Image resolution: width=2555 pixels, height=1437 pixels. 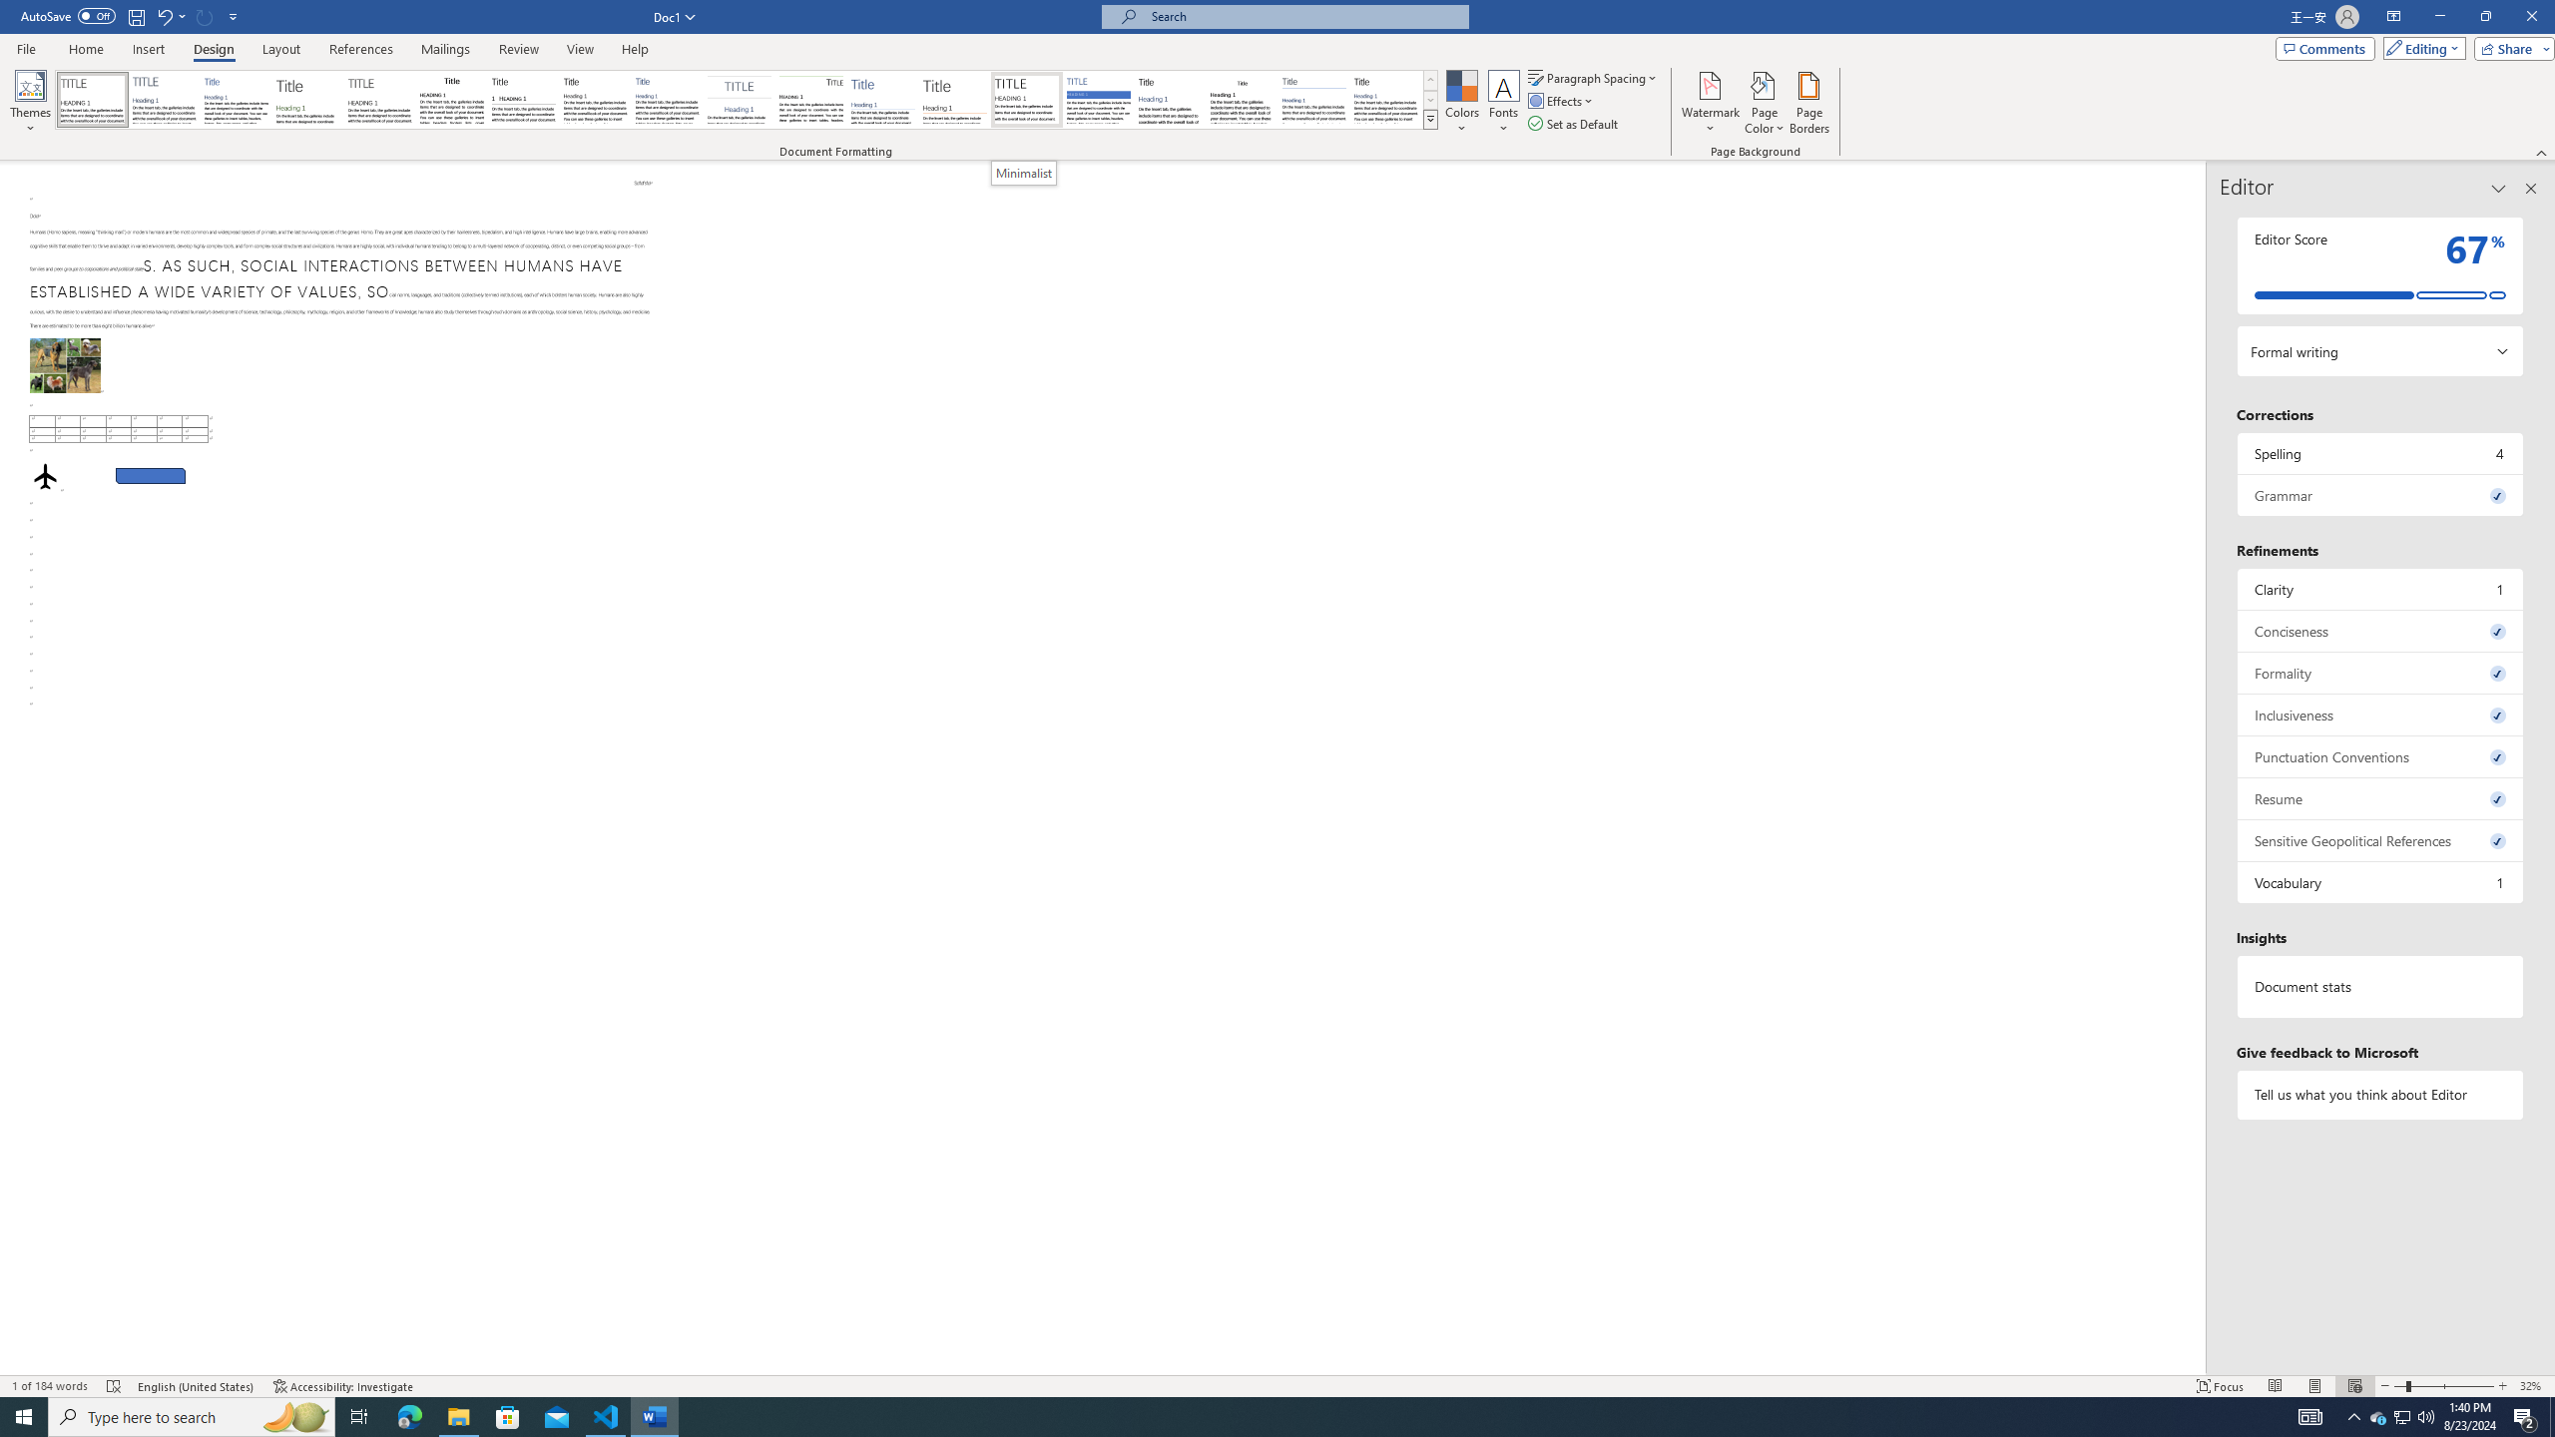 What do you see at coordinates (955, 100) in the screenshot?
I see `Lines (Stylish)` at bounding box center [955, 100].